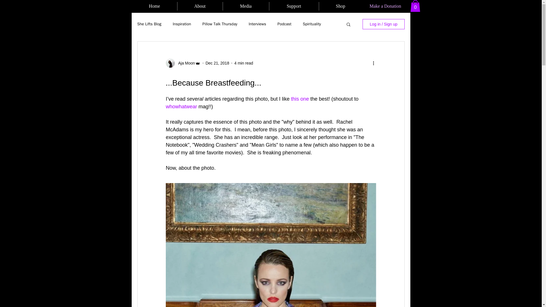  Describe the element at coordinates (385, 6) in the screenshot. I see `Make a Donation` at that location.